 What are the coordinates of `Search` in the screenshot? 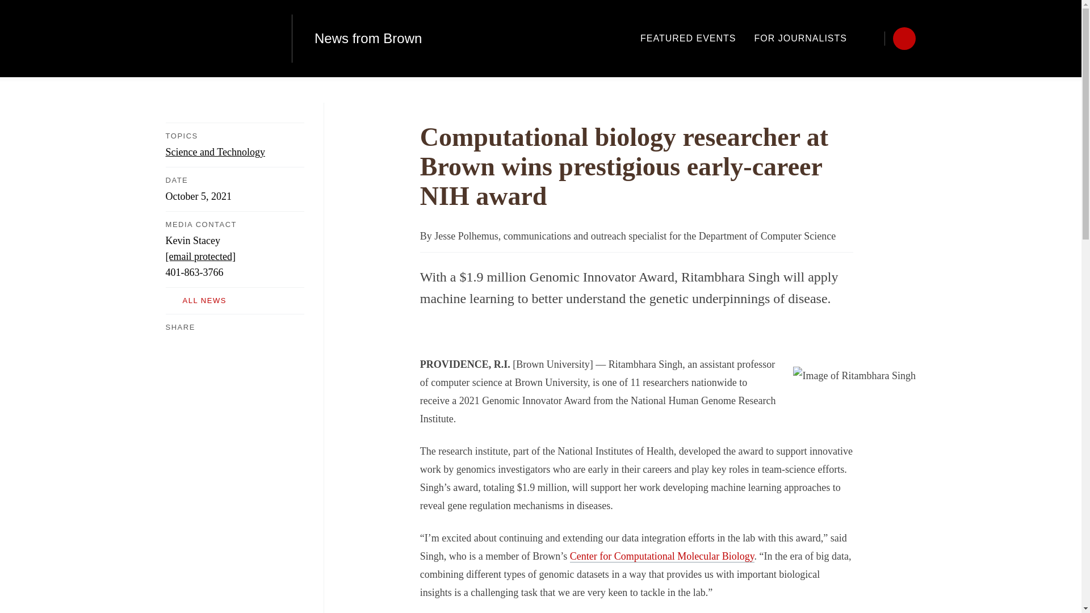 It's located at (873, 38).